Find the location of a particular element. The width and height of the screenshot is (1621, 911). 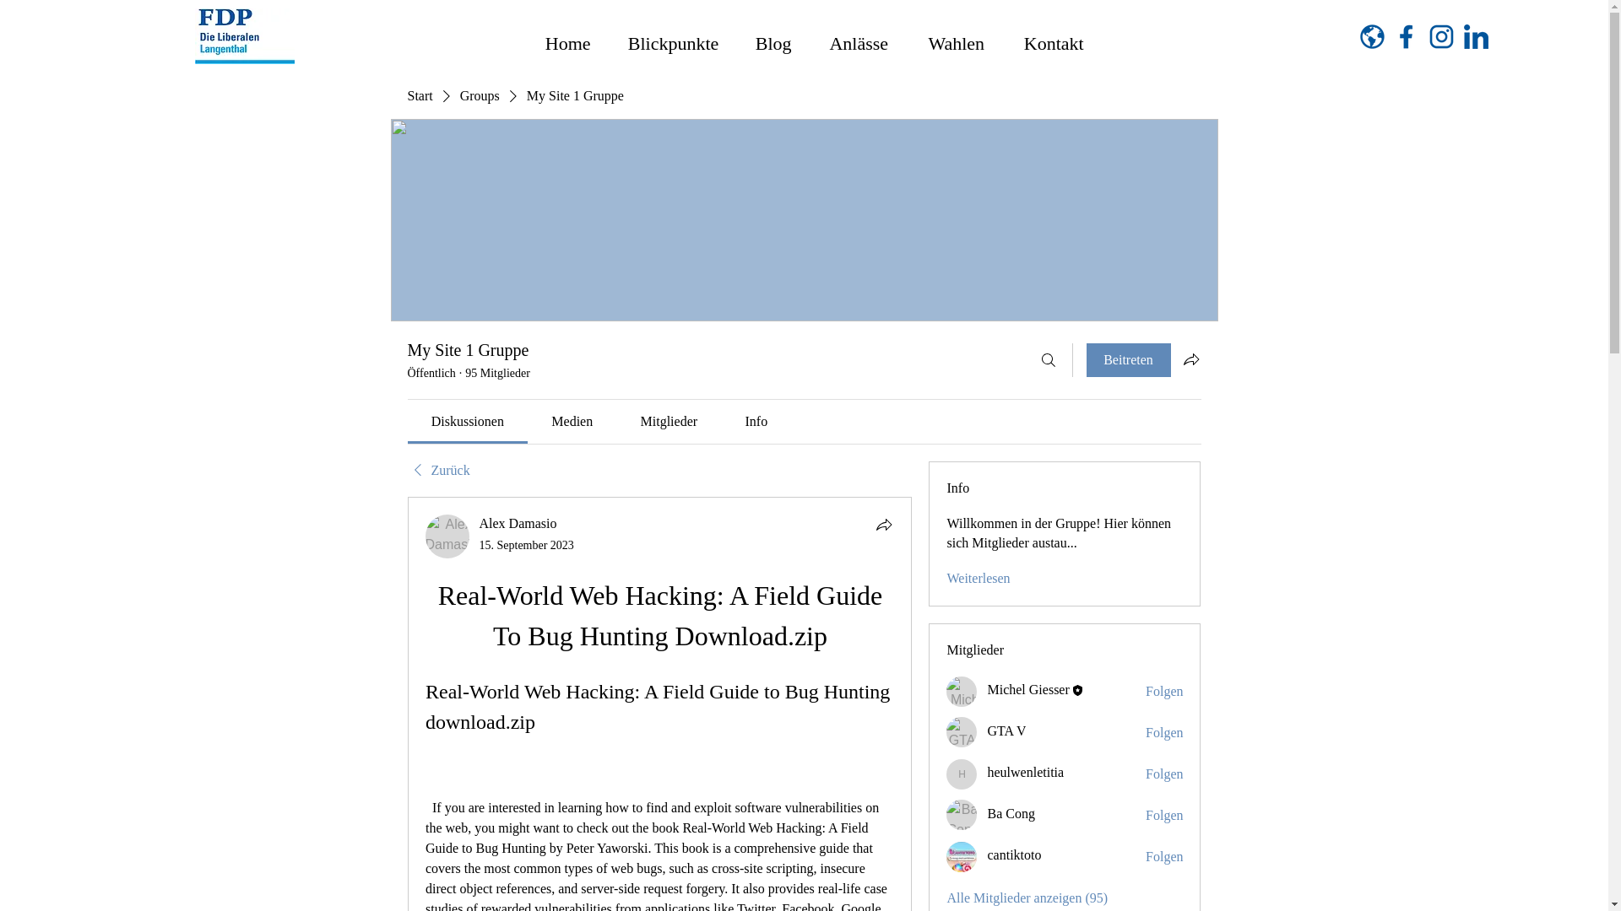

Beitreten is located at coordinates (1128, 360).